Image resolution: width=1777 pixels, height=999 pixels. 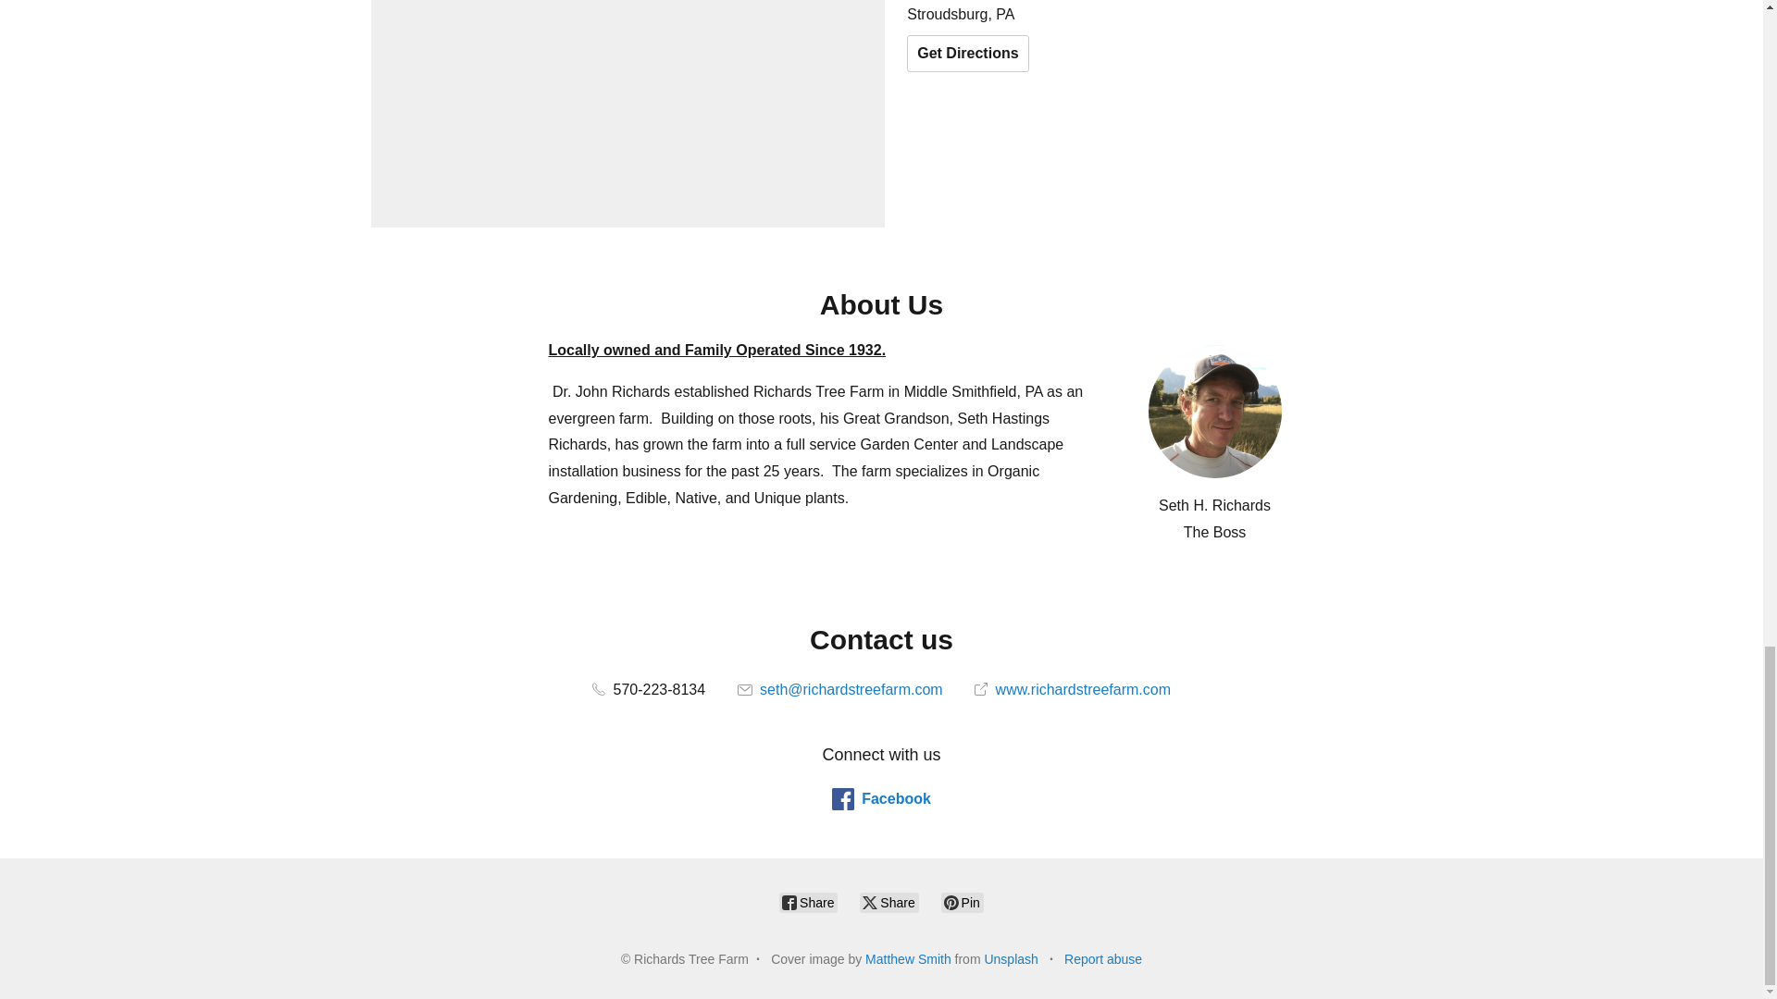 What do you see at coordinates (963, 903) in the screenshot?
I see `Pin` at bounding box center [963, 903].